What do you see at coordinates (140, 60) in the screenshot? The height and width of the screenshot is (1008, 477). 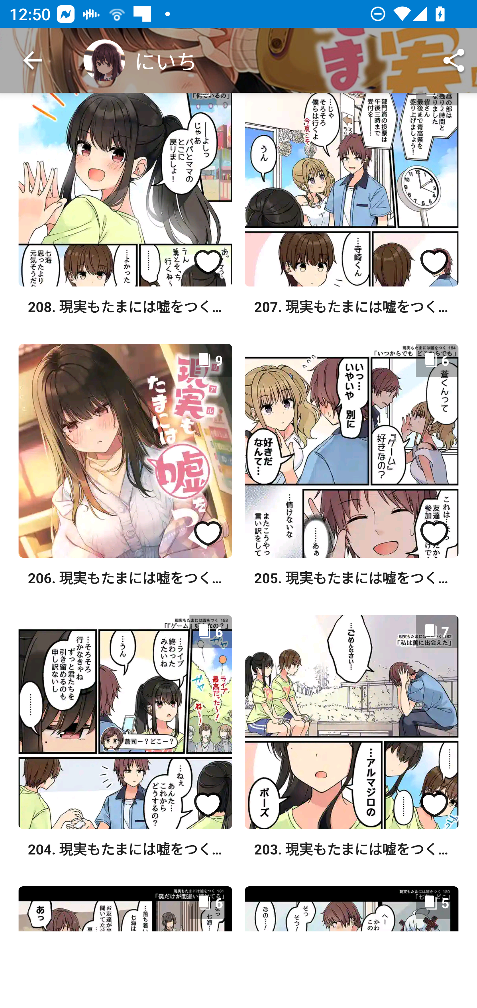 I see `にいち` at bounding box center [140, 60].